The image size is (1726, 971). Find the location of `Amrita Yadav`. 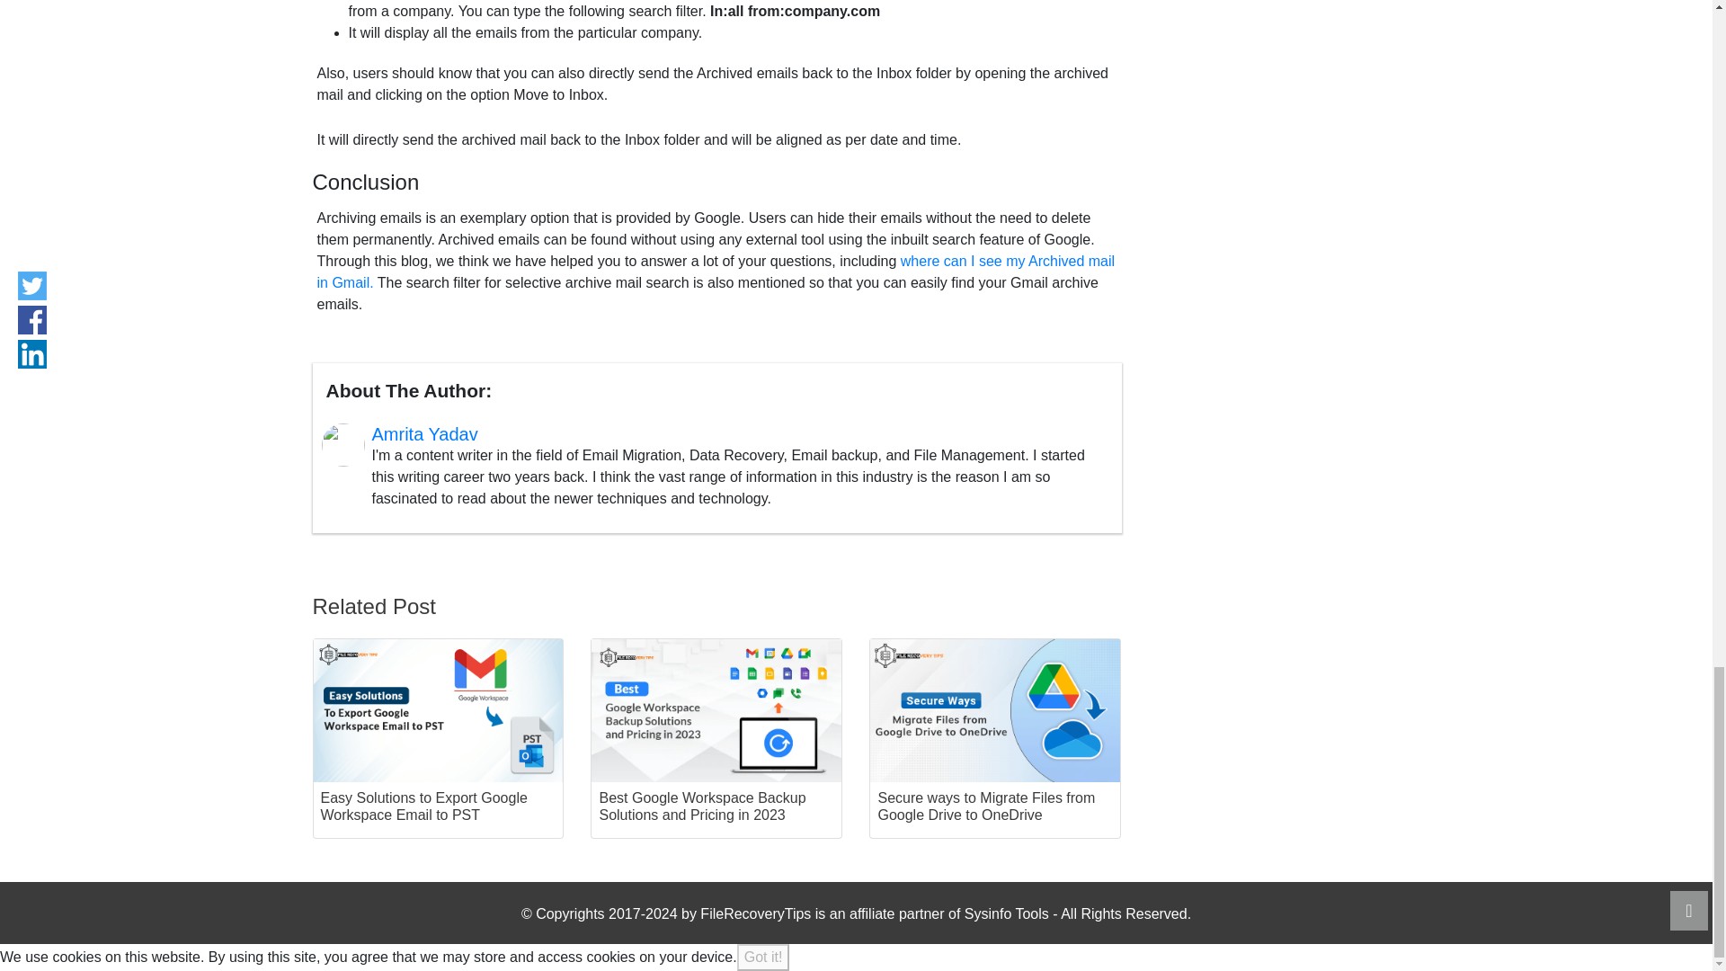

Amrita Yadav is located at coordinates (424, 433).